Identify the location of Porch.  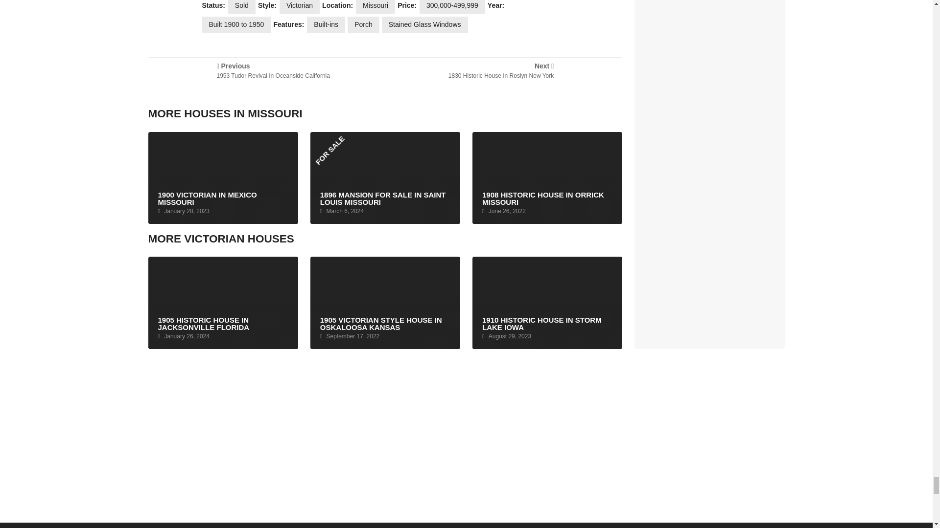
(425, 24).